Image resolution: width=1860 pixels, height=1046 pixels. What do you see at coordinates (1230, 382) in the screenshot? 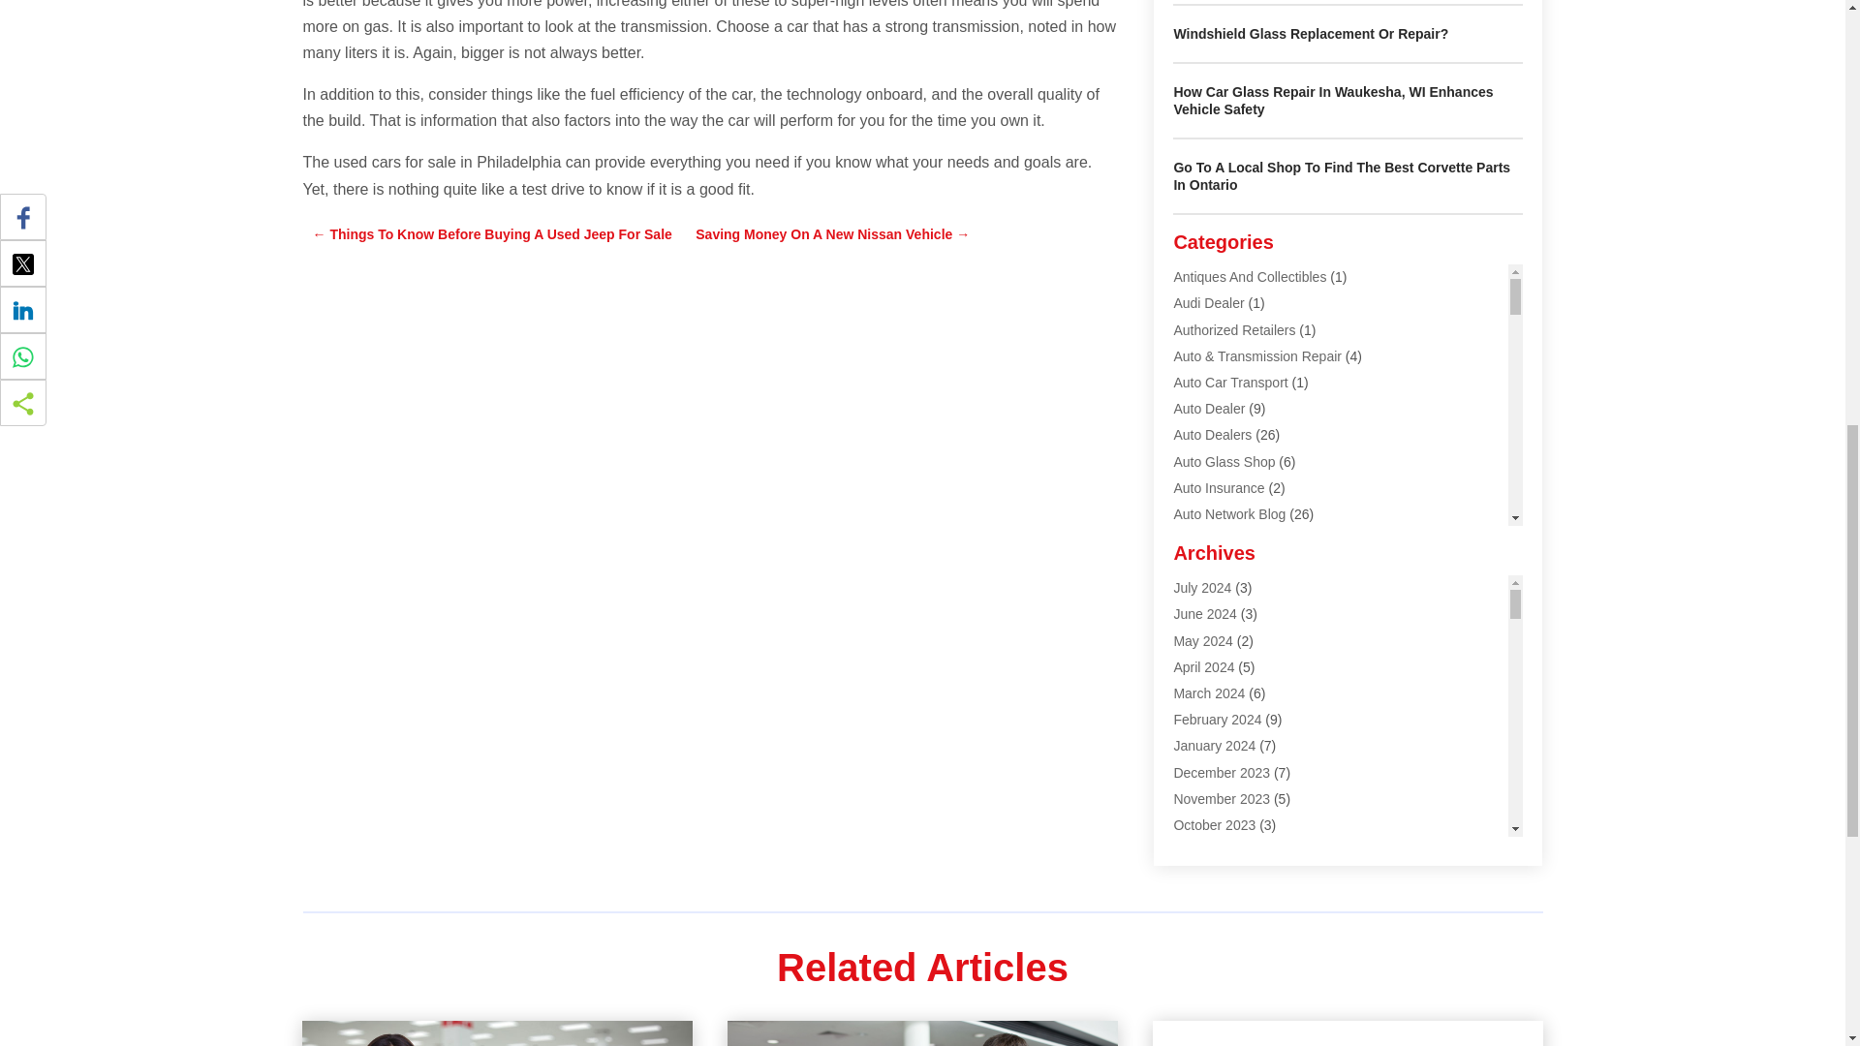
I see `Auto Car Transport` at bounding box center [1230, 382].